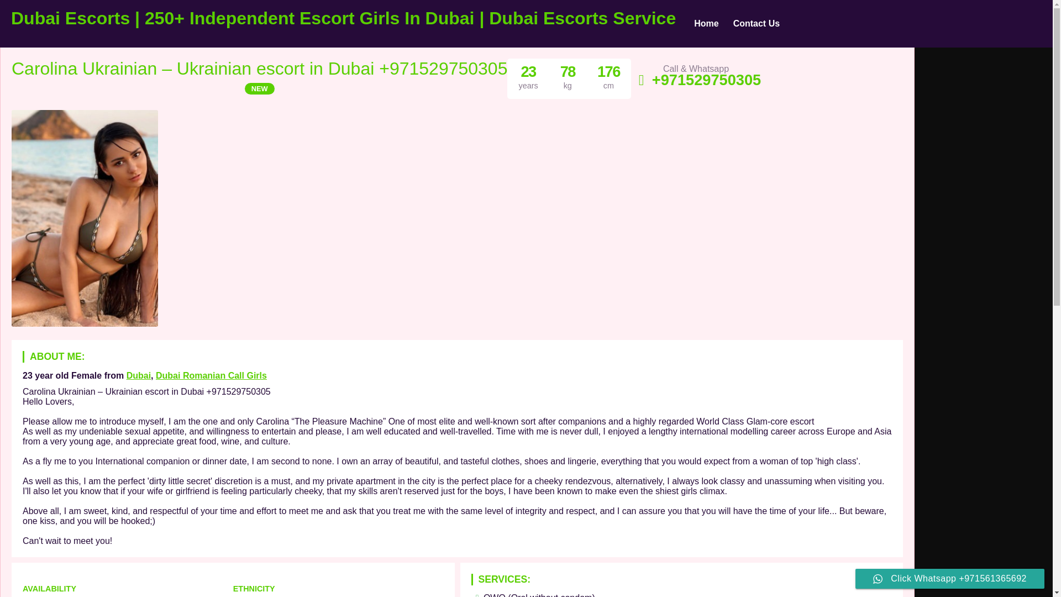 Image resolution: width=1061 pixels, height=597 pixels. What do you see at coordinates (706, 24) in the screenshot?
I see `Home` at bounding box center [706, 24].